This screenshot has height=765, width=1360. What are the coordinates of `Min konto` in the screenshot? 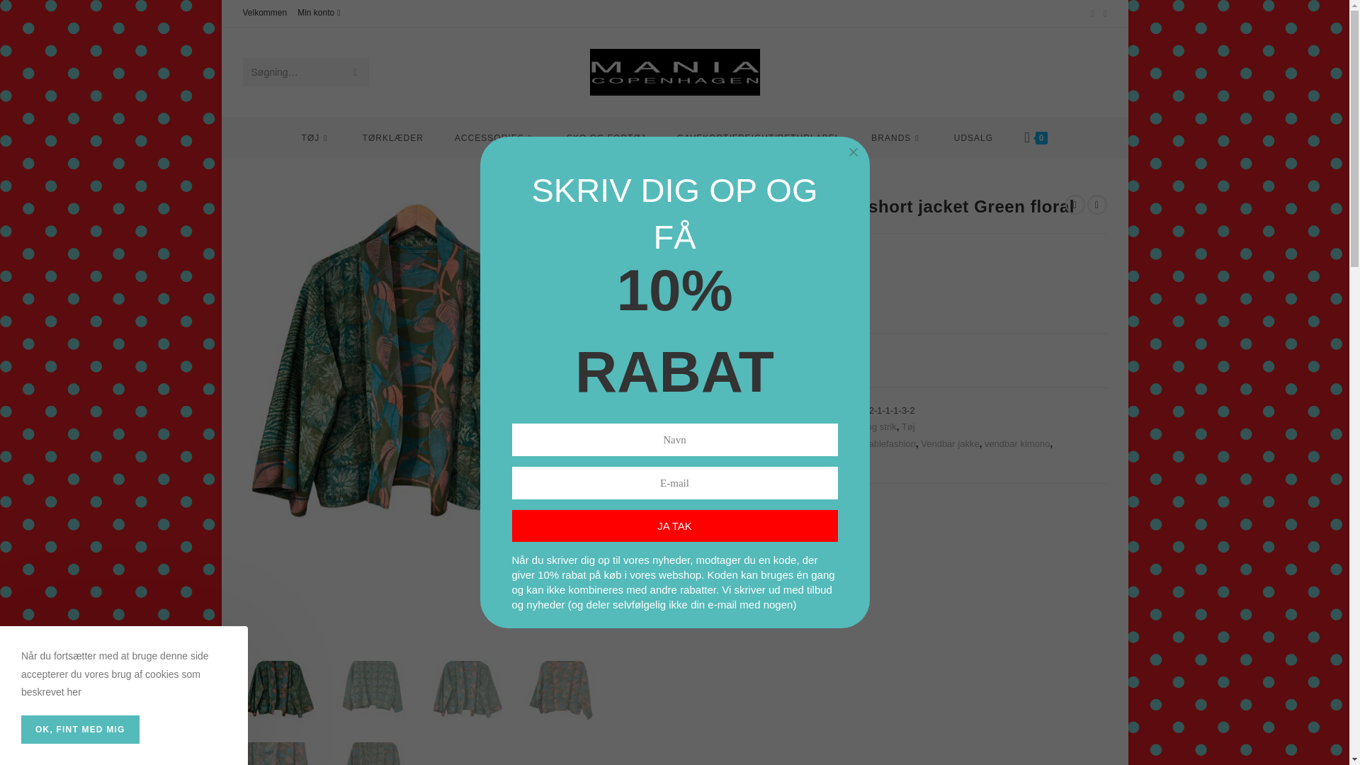 It's located at (320, 13).